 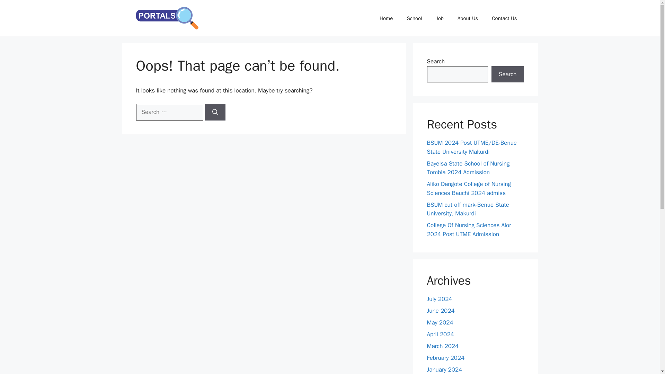 What do you see at coordinates (504, 18) in the screenshot?
I see `Contact Us` at bounding box center [504, 18].